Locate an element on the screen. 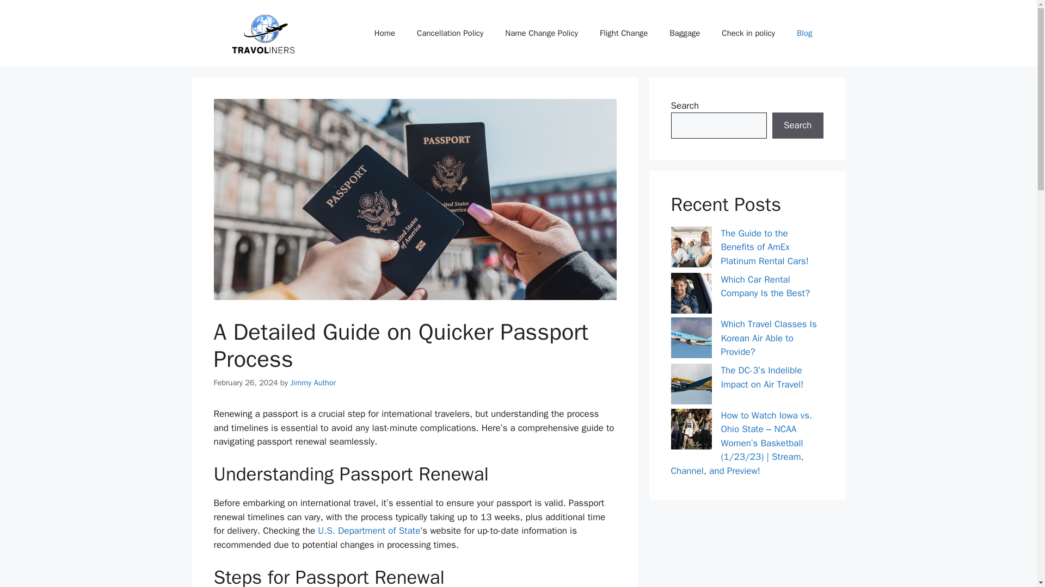 The width and height of the screenshot is (1045, 587). Which Car Rental Company Is the Best? is located at coordinates (765, 286).